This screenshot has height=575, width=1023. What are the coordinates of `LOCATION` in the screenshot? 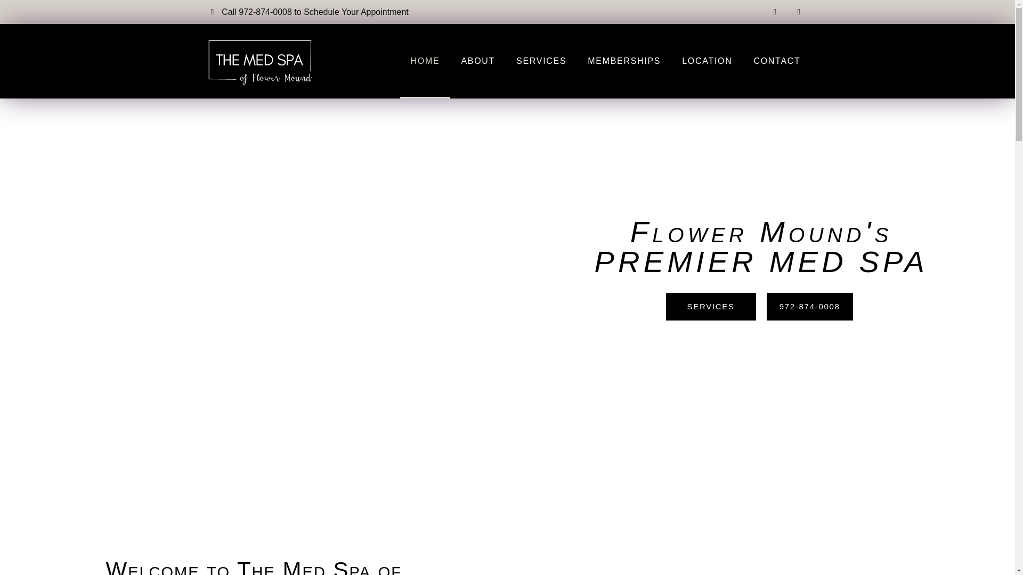 It's located at (707, 61).